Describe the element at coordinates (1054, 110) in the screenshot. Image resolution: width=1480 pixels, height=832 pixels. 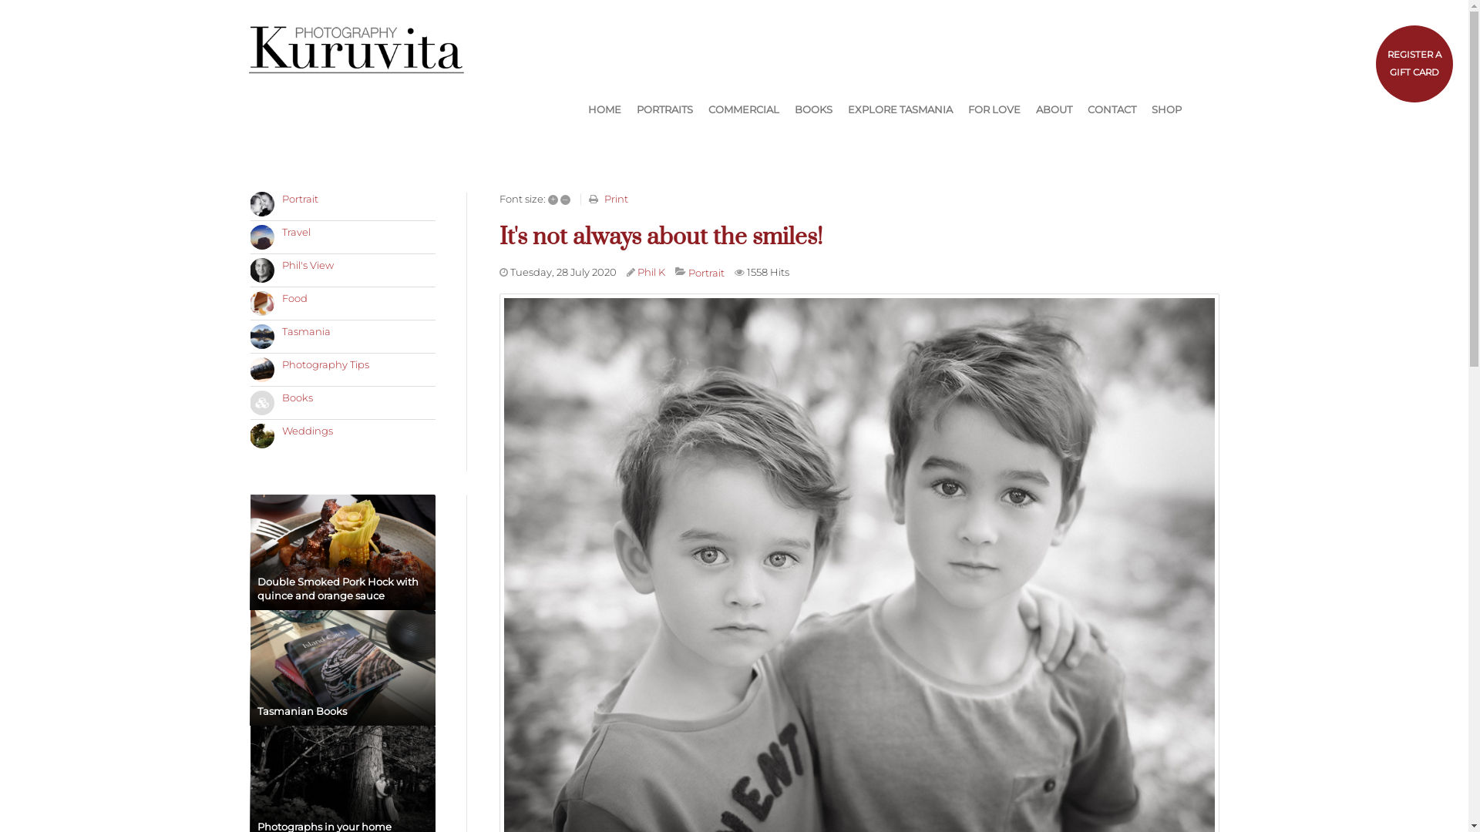
I see `ABOUT` at that location.